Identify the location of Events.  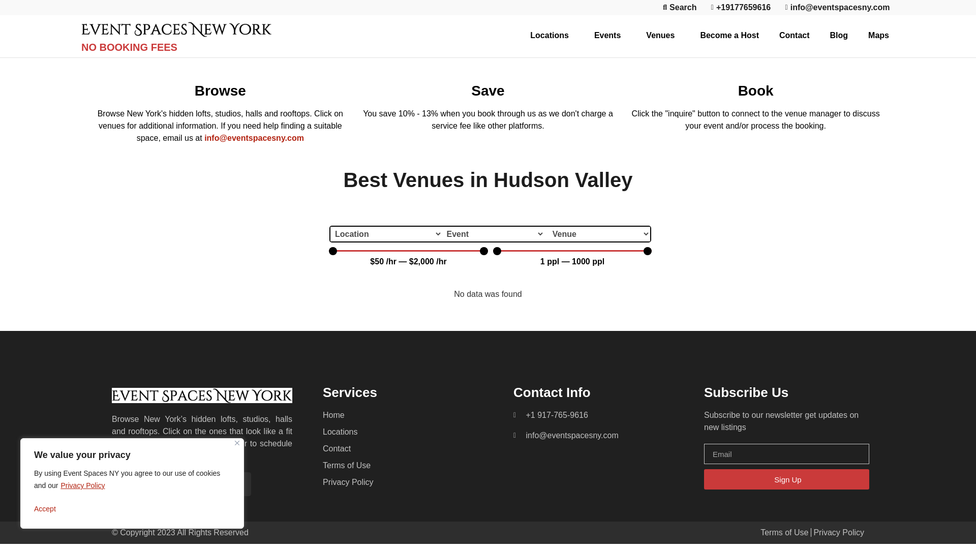
(610, 36).